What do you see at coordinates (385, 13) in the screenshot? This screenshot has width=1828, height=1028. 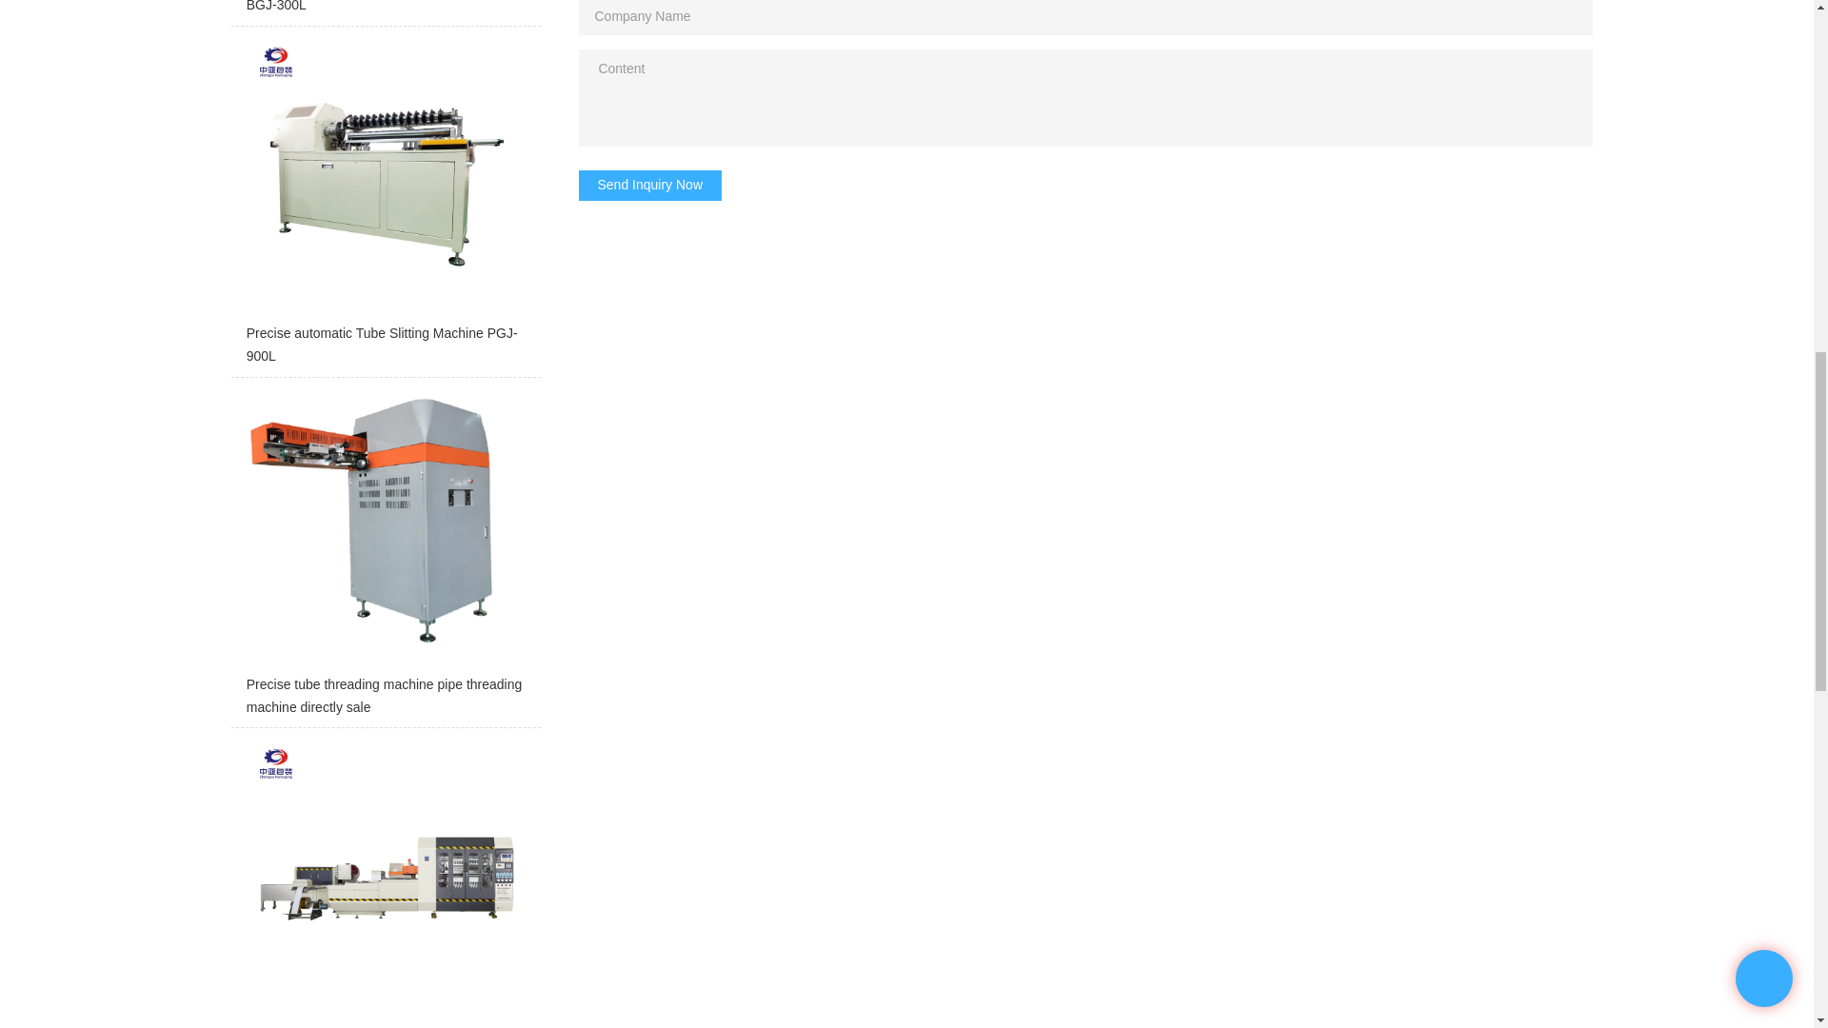 I see `Full automatic label machine production line BGJ-300L` at bounding box center [385, 13].